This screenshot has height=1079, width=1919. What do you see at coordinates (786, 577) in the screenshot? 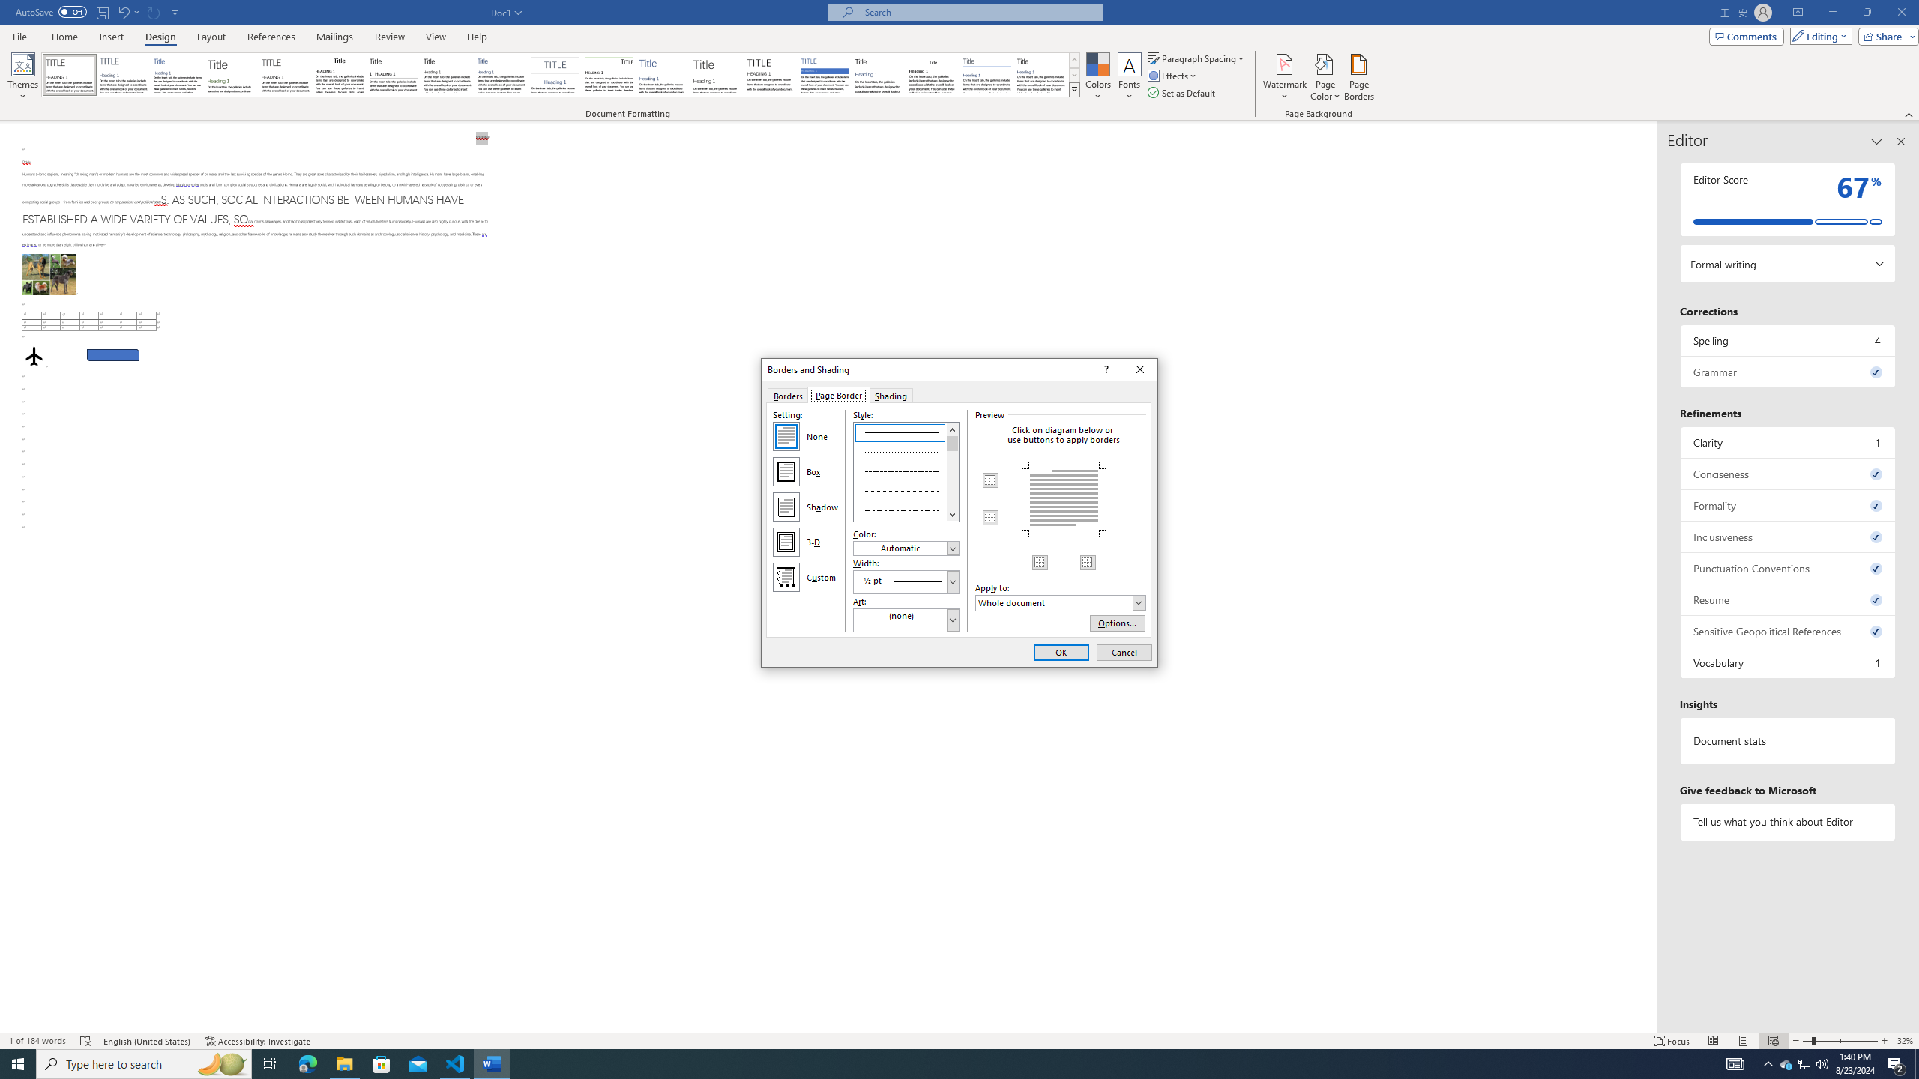
I see `Custom` at bounding box center [786, 577].